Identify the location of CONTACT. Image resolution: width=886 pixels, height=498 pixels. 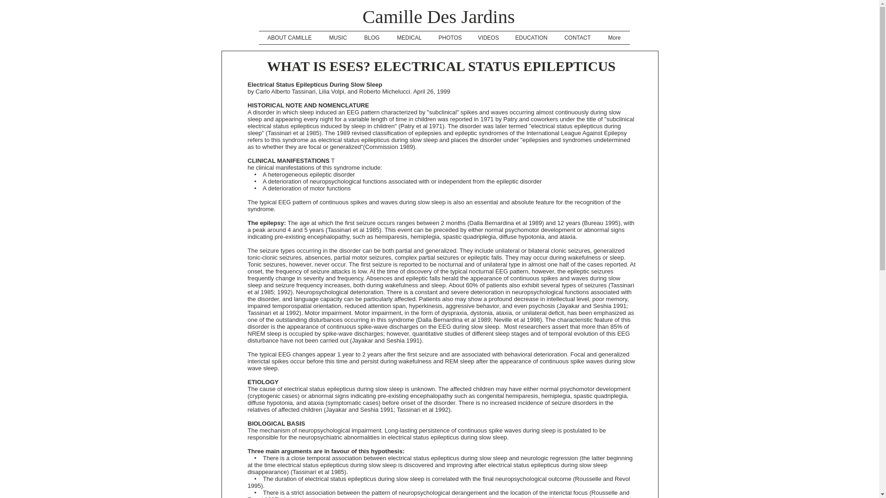
(577, 38).